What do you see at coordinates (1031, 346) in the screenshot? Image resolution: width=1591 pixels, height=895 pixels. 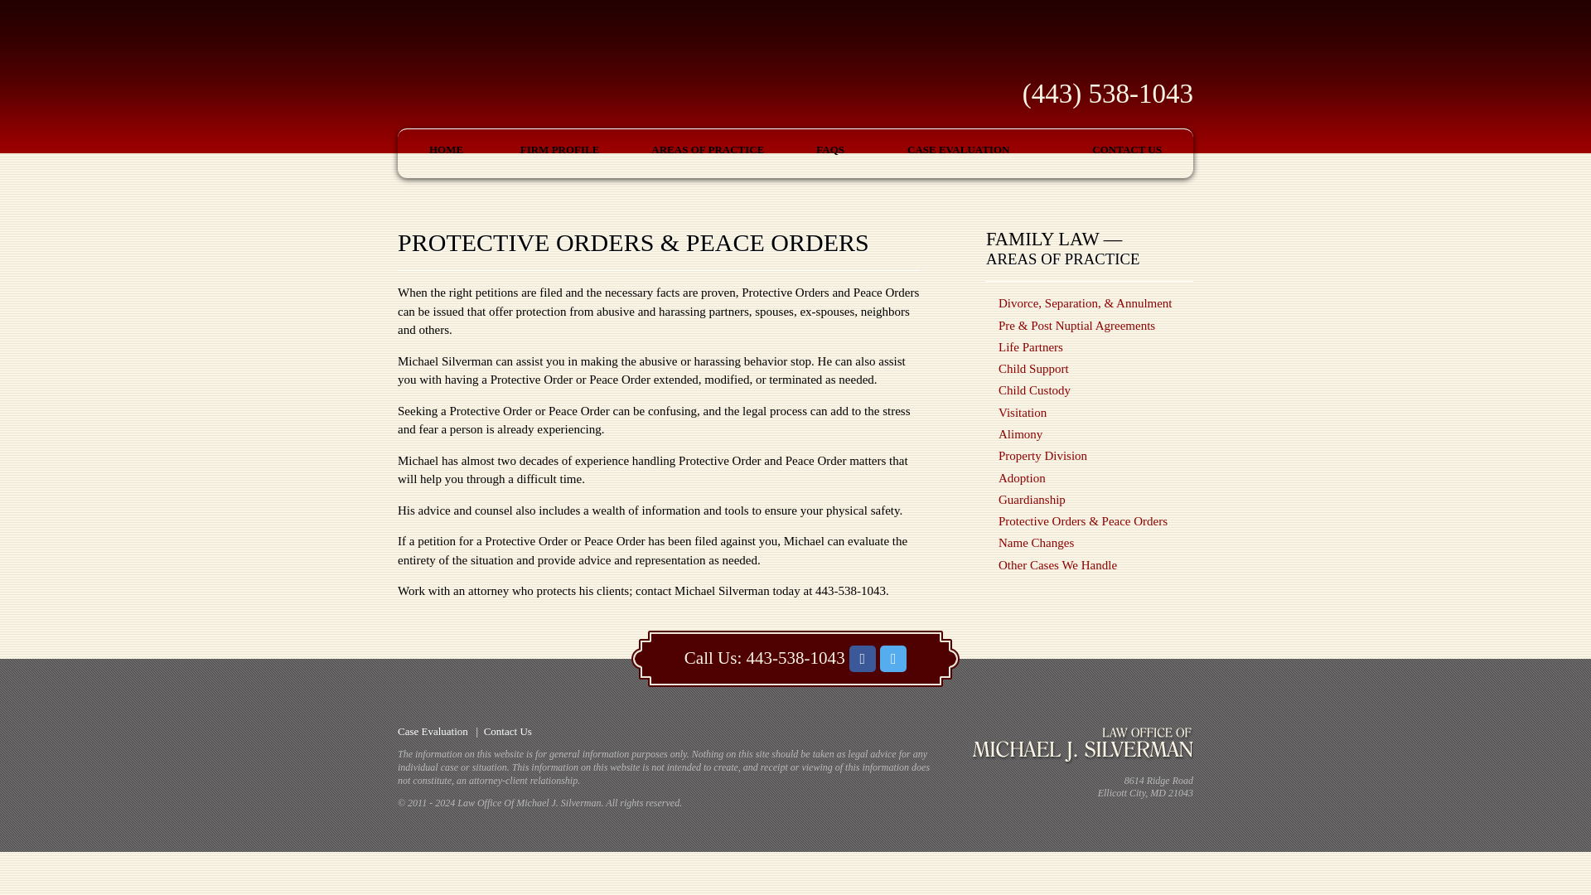 I see `Life Partners` at bounding box center [1031, 346].